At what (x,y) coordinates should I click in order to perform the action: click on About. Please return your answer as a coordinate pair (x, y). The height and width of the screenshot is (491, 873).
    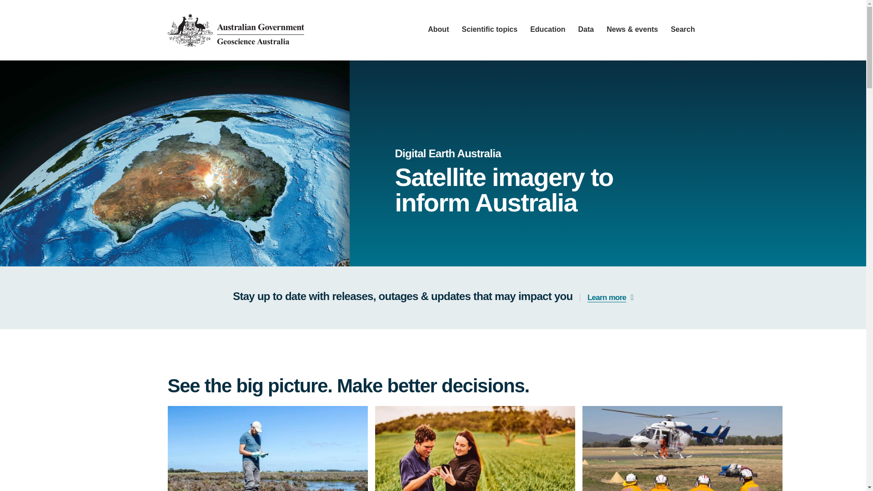
    Looking at the image, I should click on (438, 24).